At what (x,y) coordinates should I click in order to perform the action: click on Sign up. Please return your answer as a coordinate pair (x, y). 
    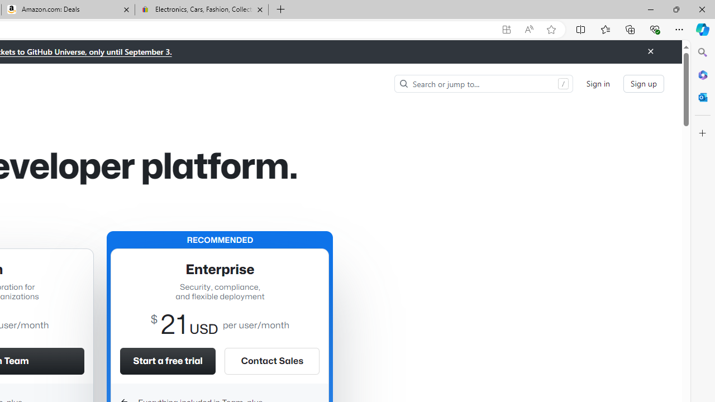
    Looking at the image, I should click on (643, 84).